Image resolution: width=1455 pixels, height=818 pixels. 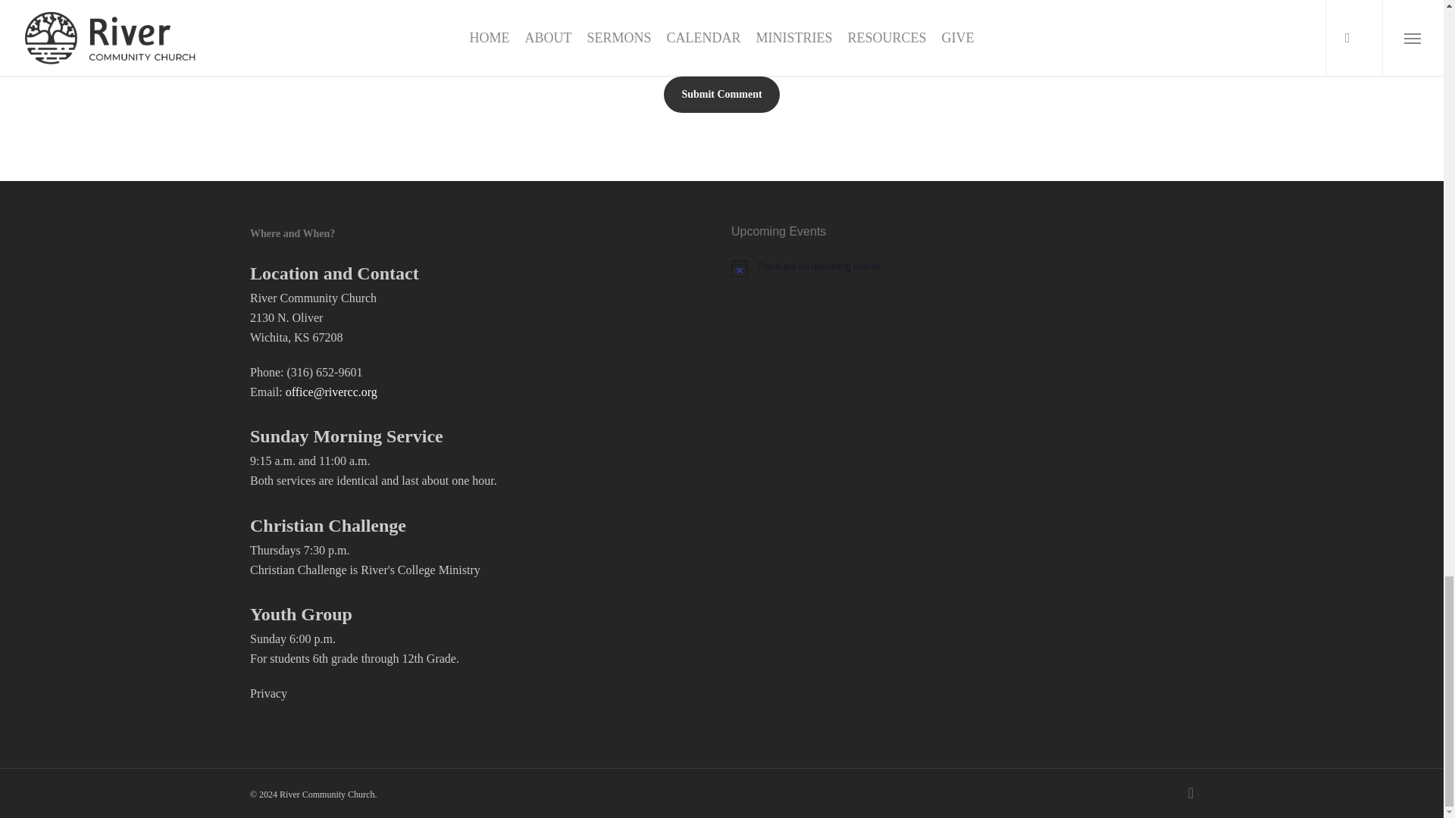 I want to click on yes, so click(x=258, y=30).